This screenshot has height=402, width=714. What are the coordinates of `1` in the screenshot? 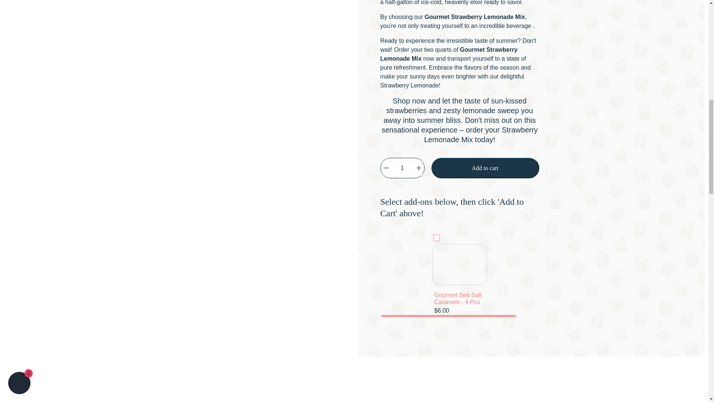 It's located at (402, 168).